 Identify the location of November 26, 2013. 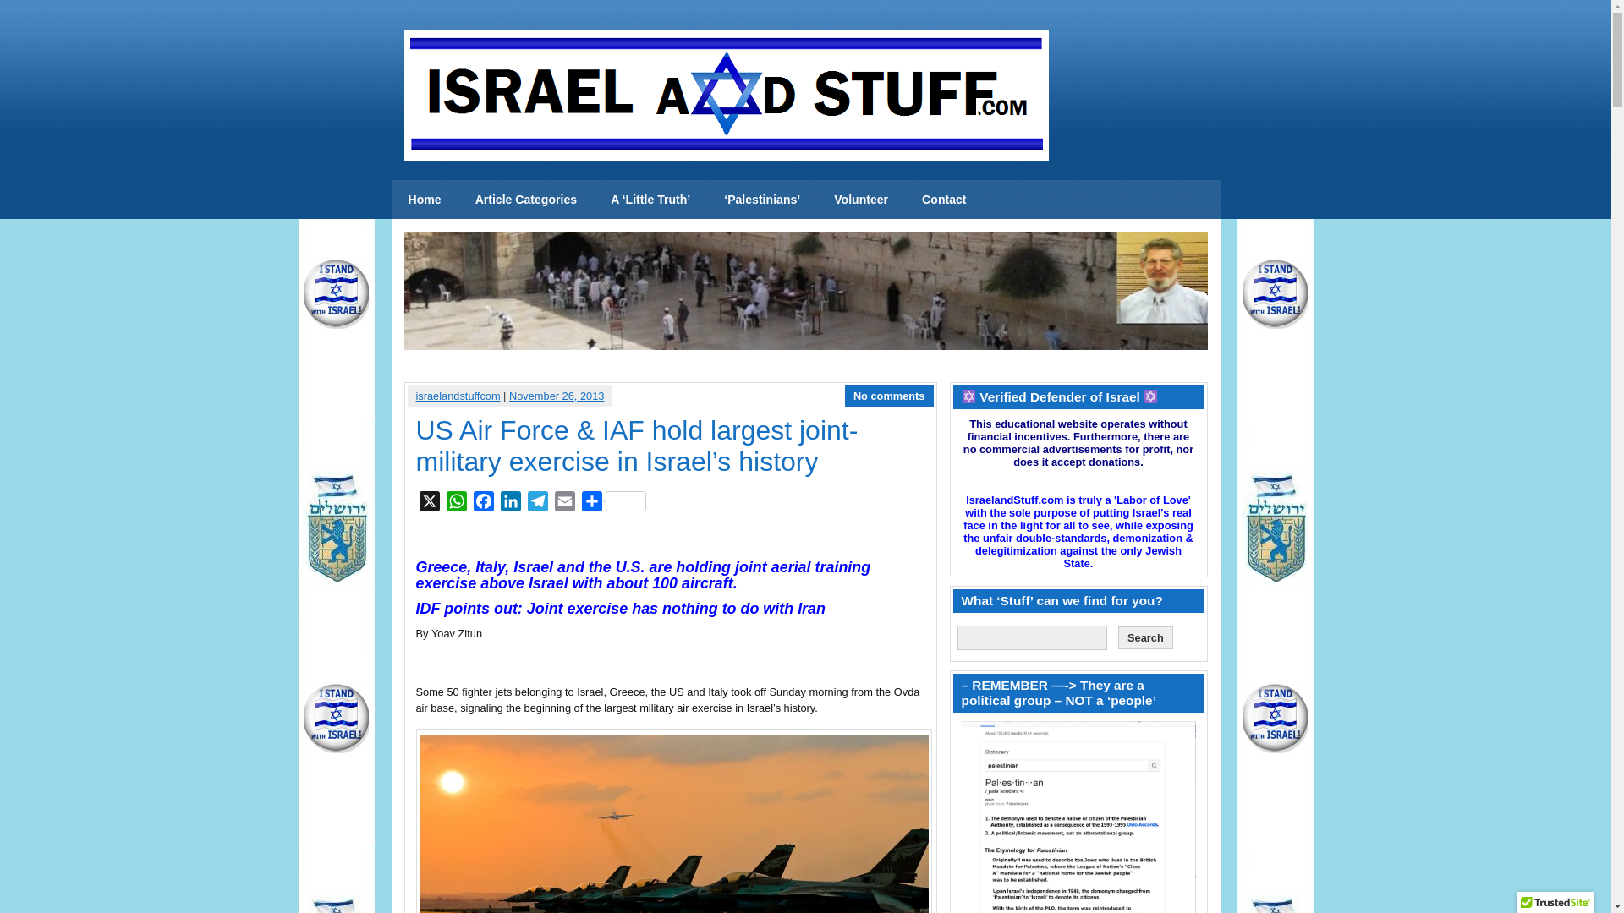
(557, 396).